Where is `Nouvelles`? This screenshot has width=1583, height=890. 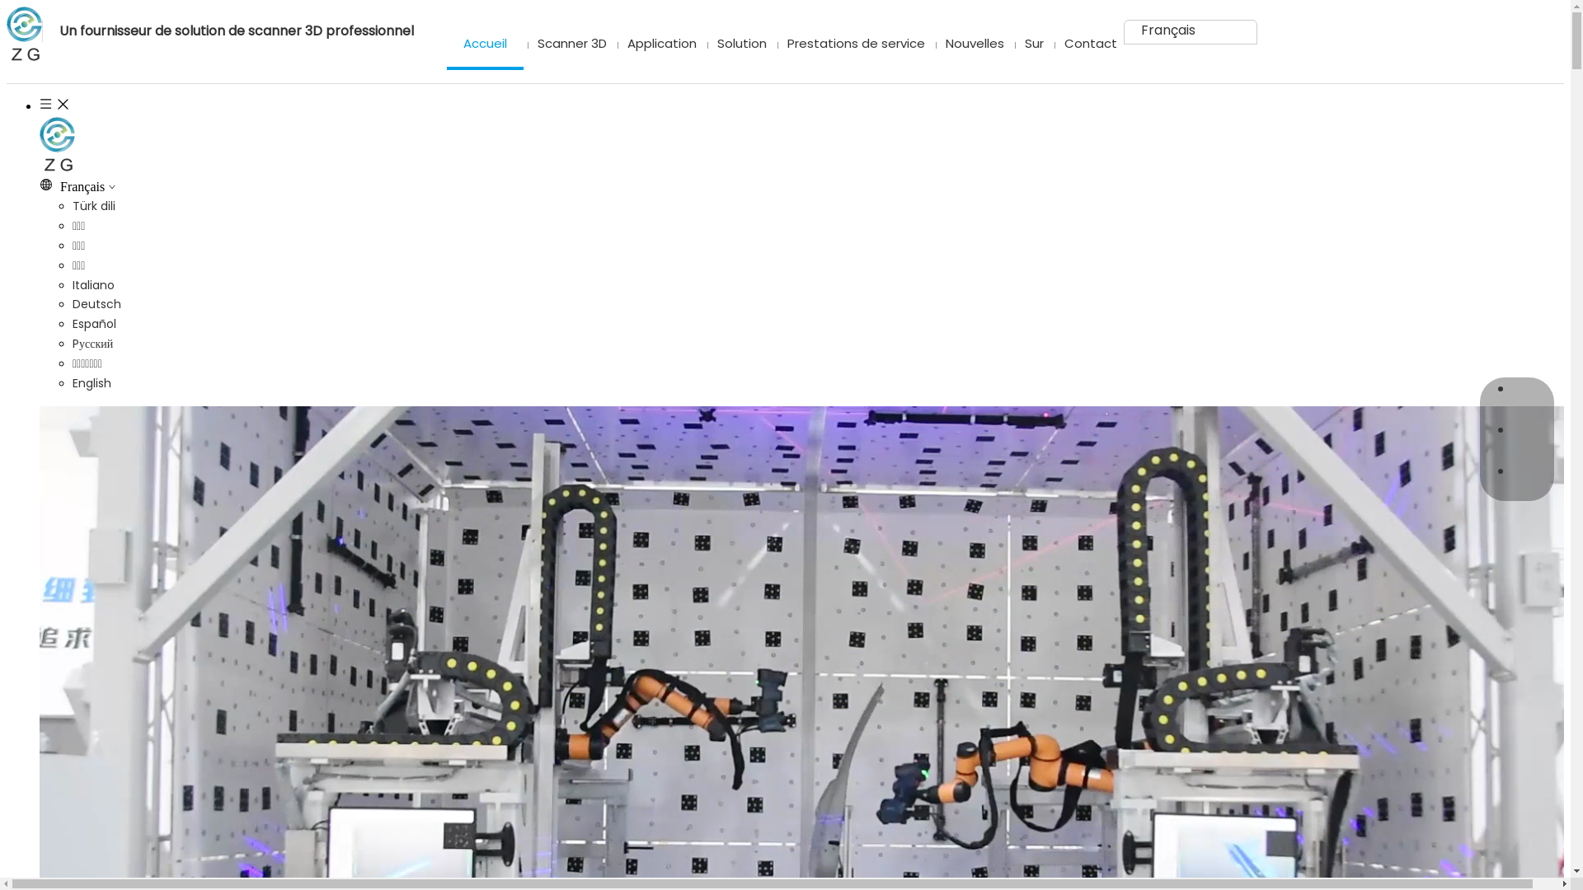
Nouvelles is located at coordinates (971, 44).